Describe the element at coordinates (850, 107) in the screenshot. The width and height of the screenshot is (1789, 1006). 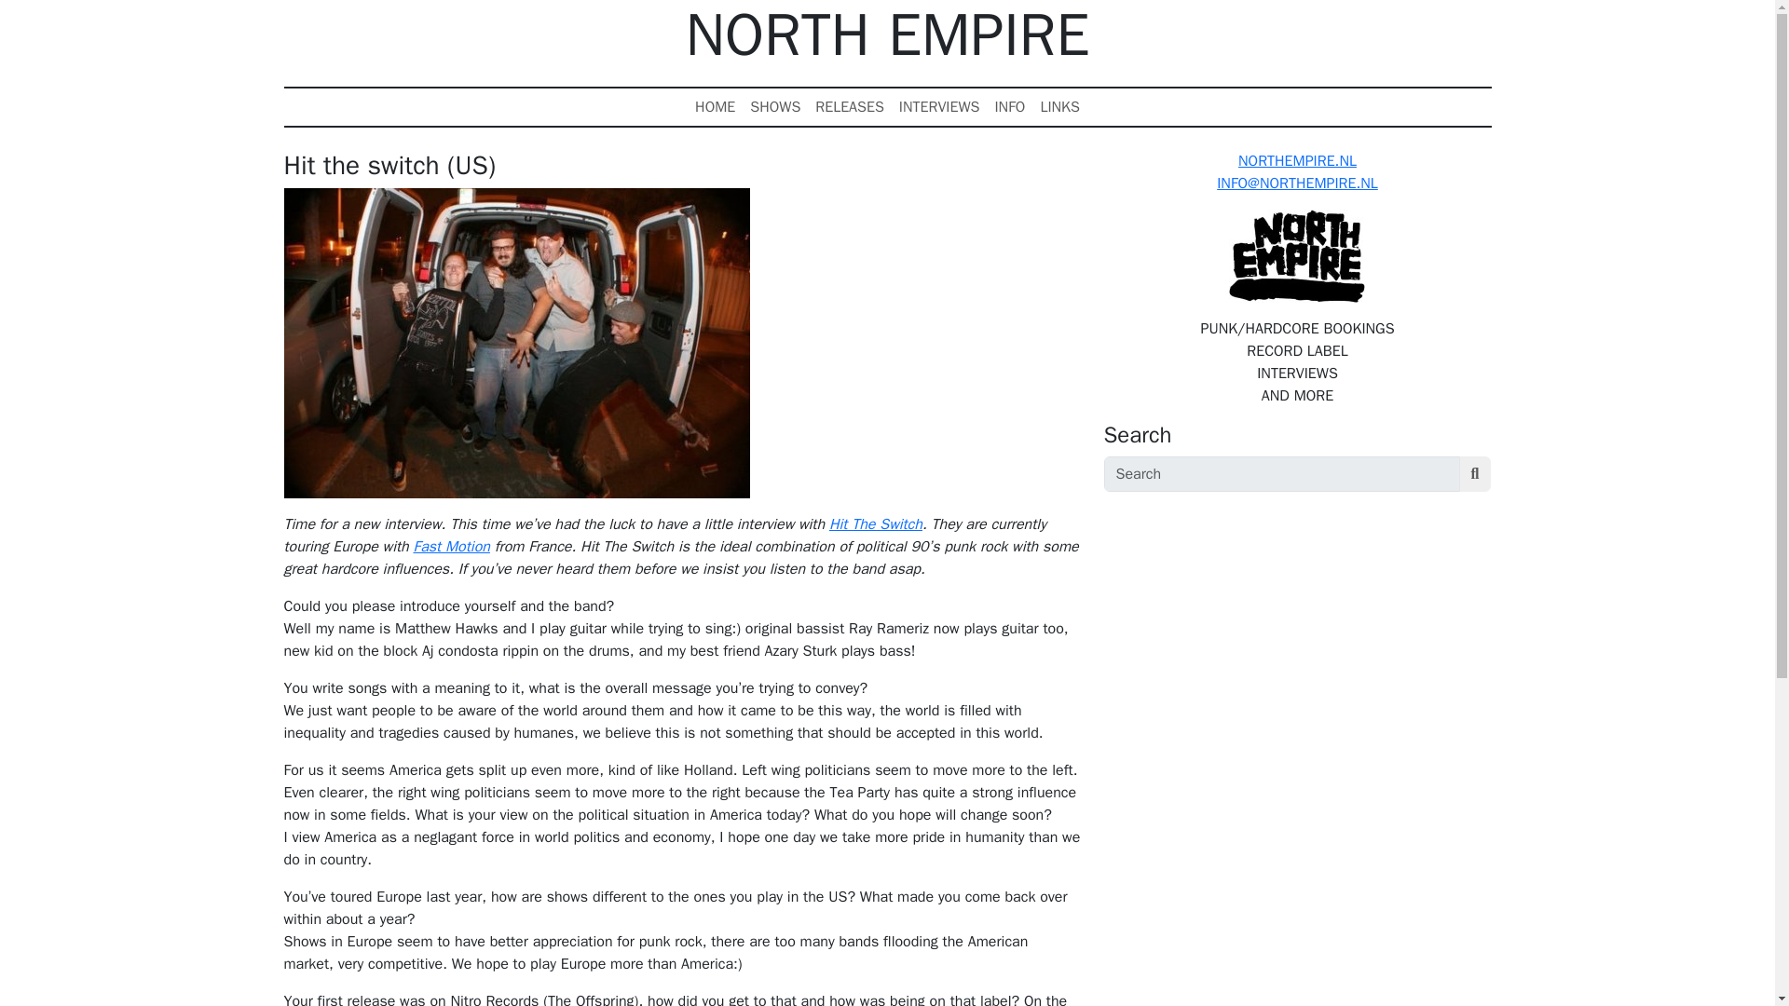
I see `RELEASES` at that location.